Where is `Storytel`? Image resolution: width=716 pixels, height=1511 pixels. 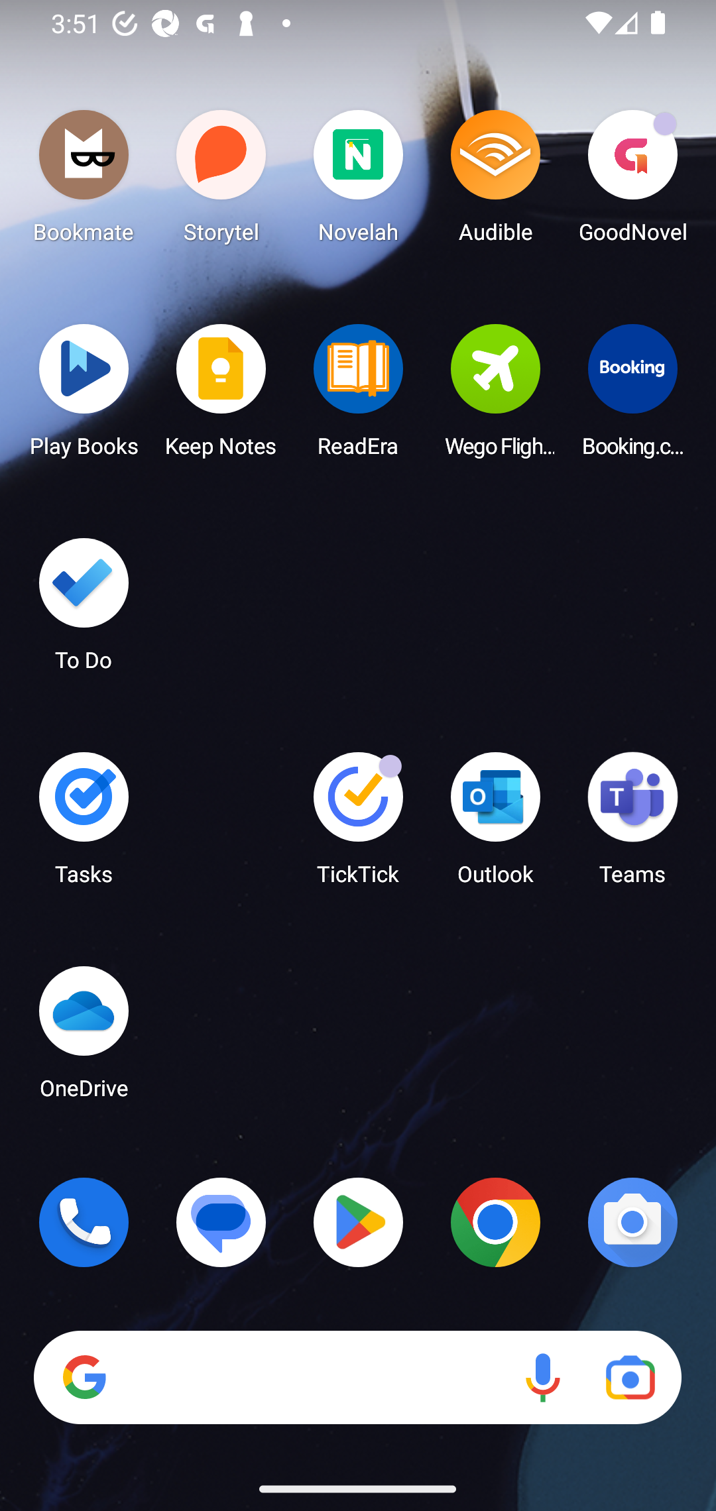
Storytel is located at coordinates (221, 182).